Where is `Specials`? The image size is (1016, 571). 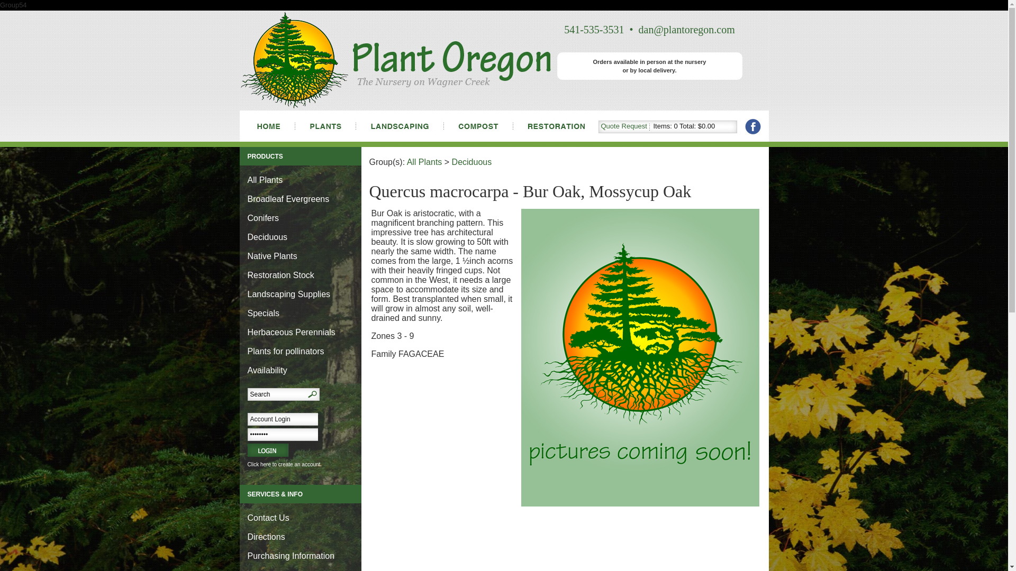 Specials is located at coordinates (264, 313).